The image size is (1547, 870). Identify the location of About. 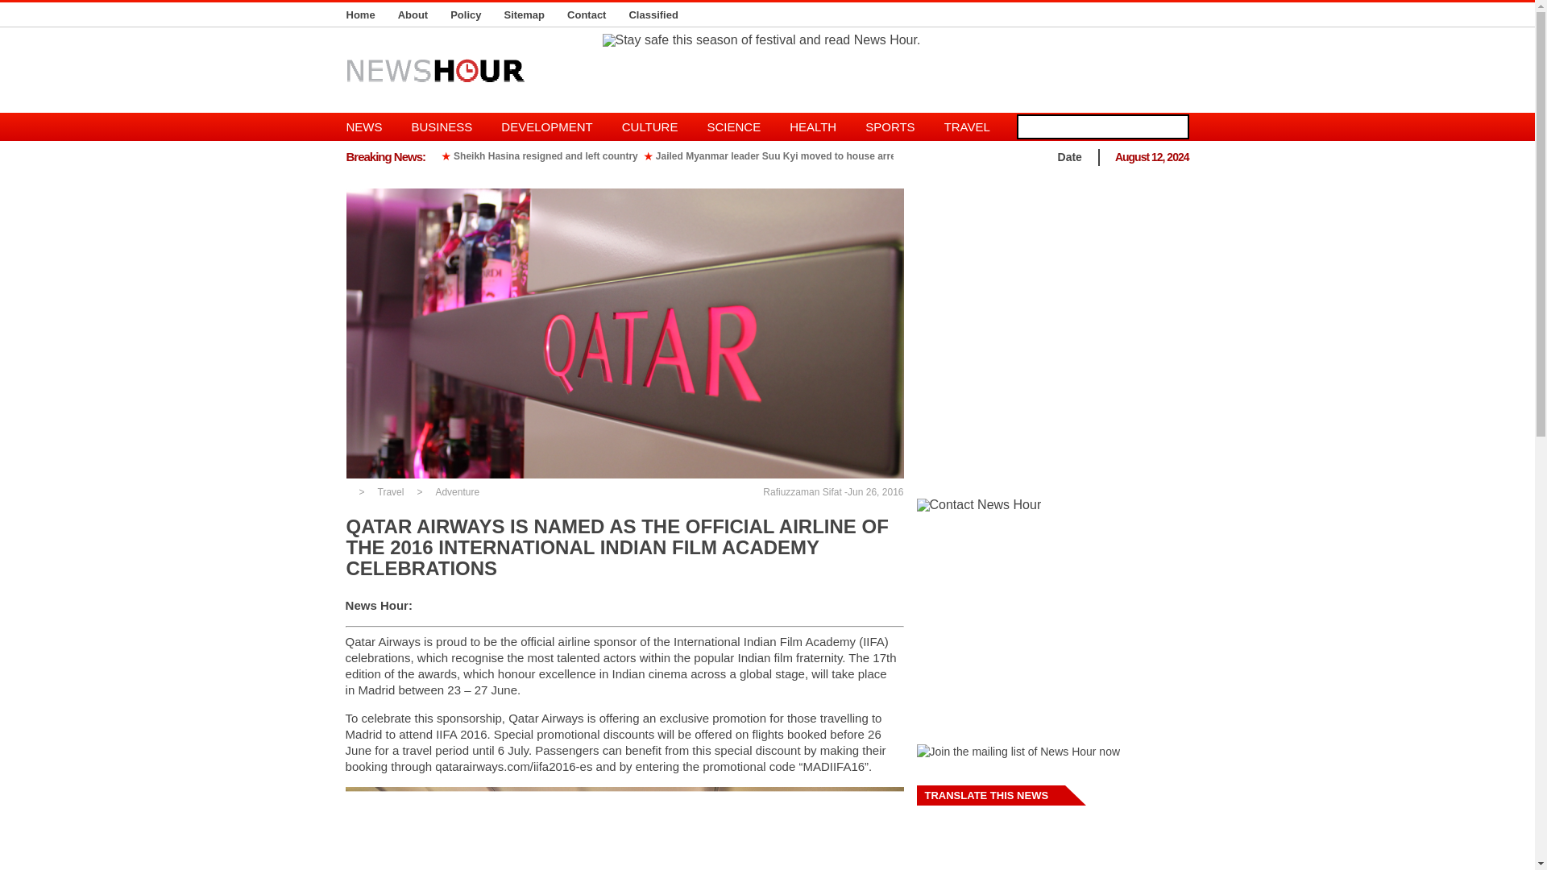
(413, 14).